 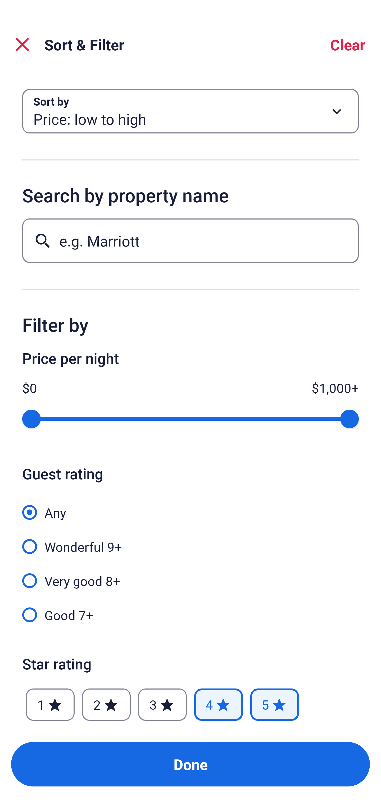 I want to click on 4, so click(x=219, y=705).